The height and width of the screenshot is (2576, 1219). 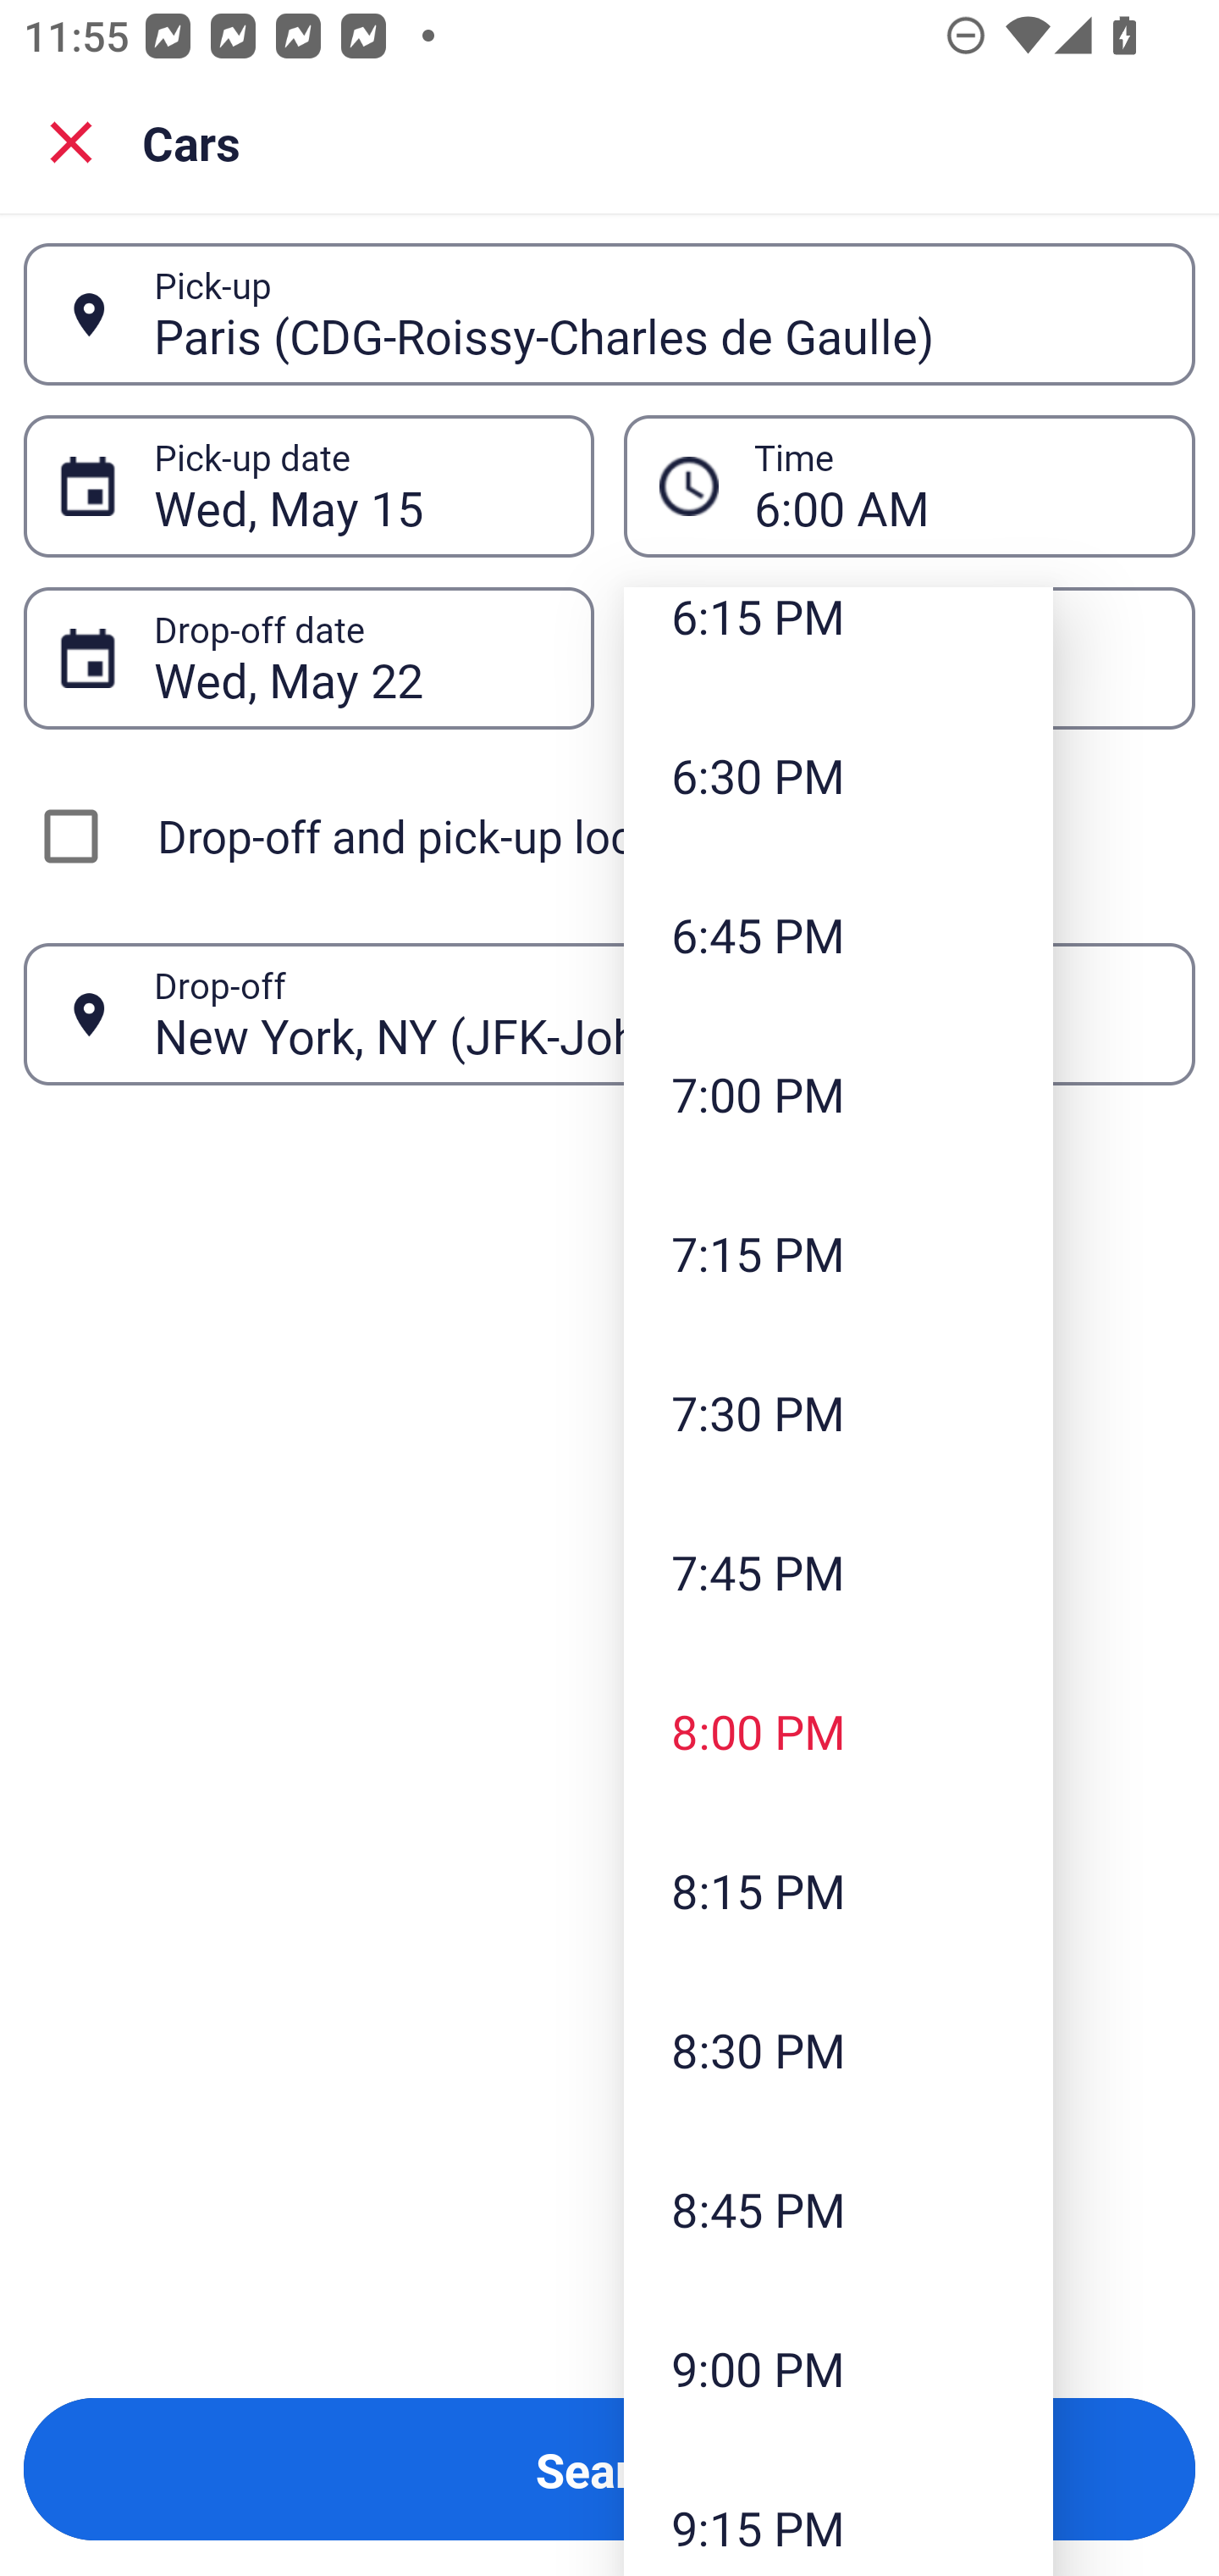 I want to click on 7:00 PM, so click(x=838, y=1095).